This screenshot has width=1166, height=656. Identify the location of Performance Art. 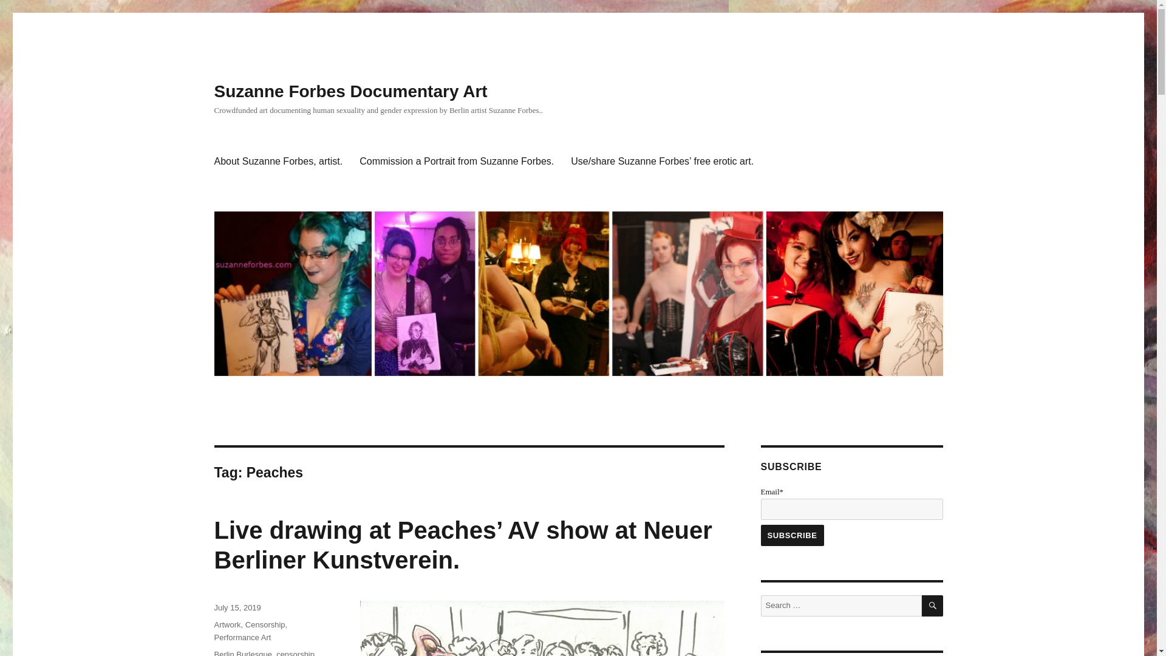
(242, 638).